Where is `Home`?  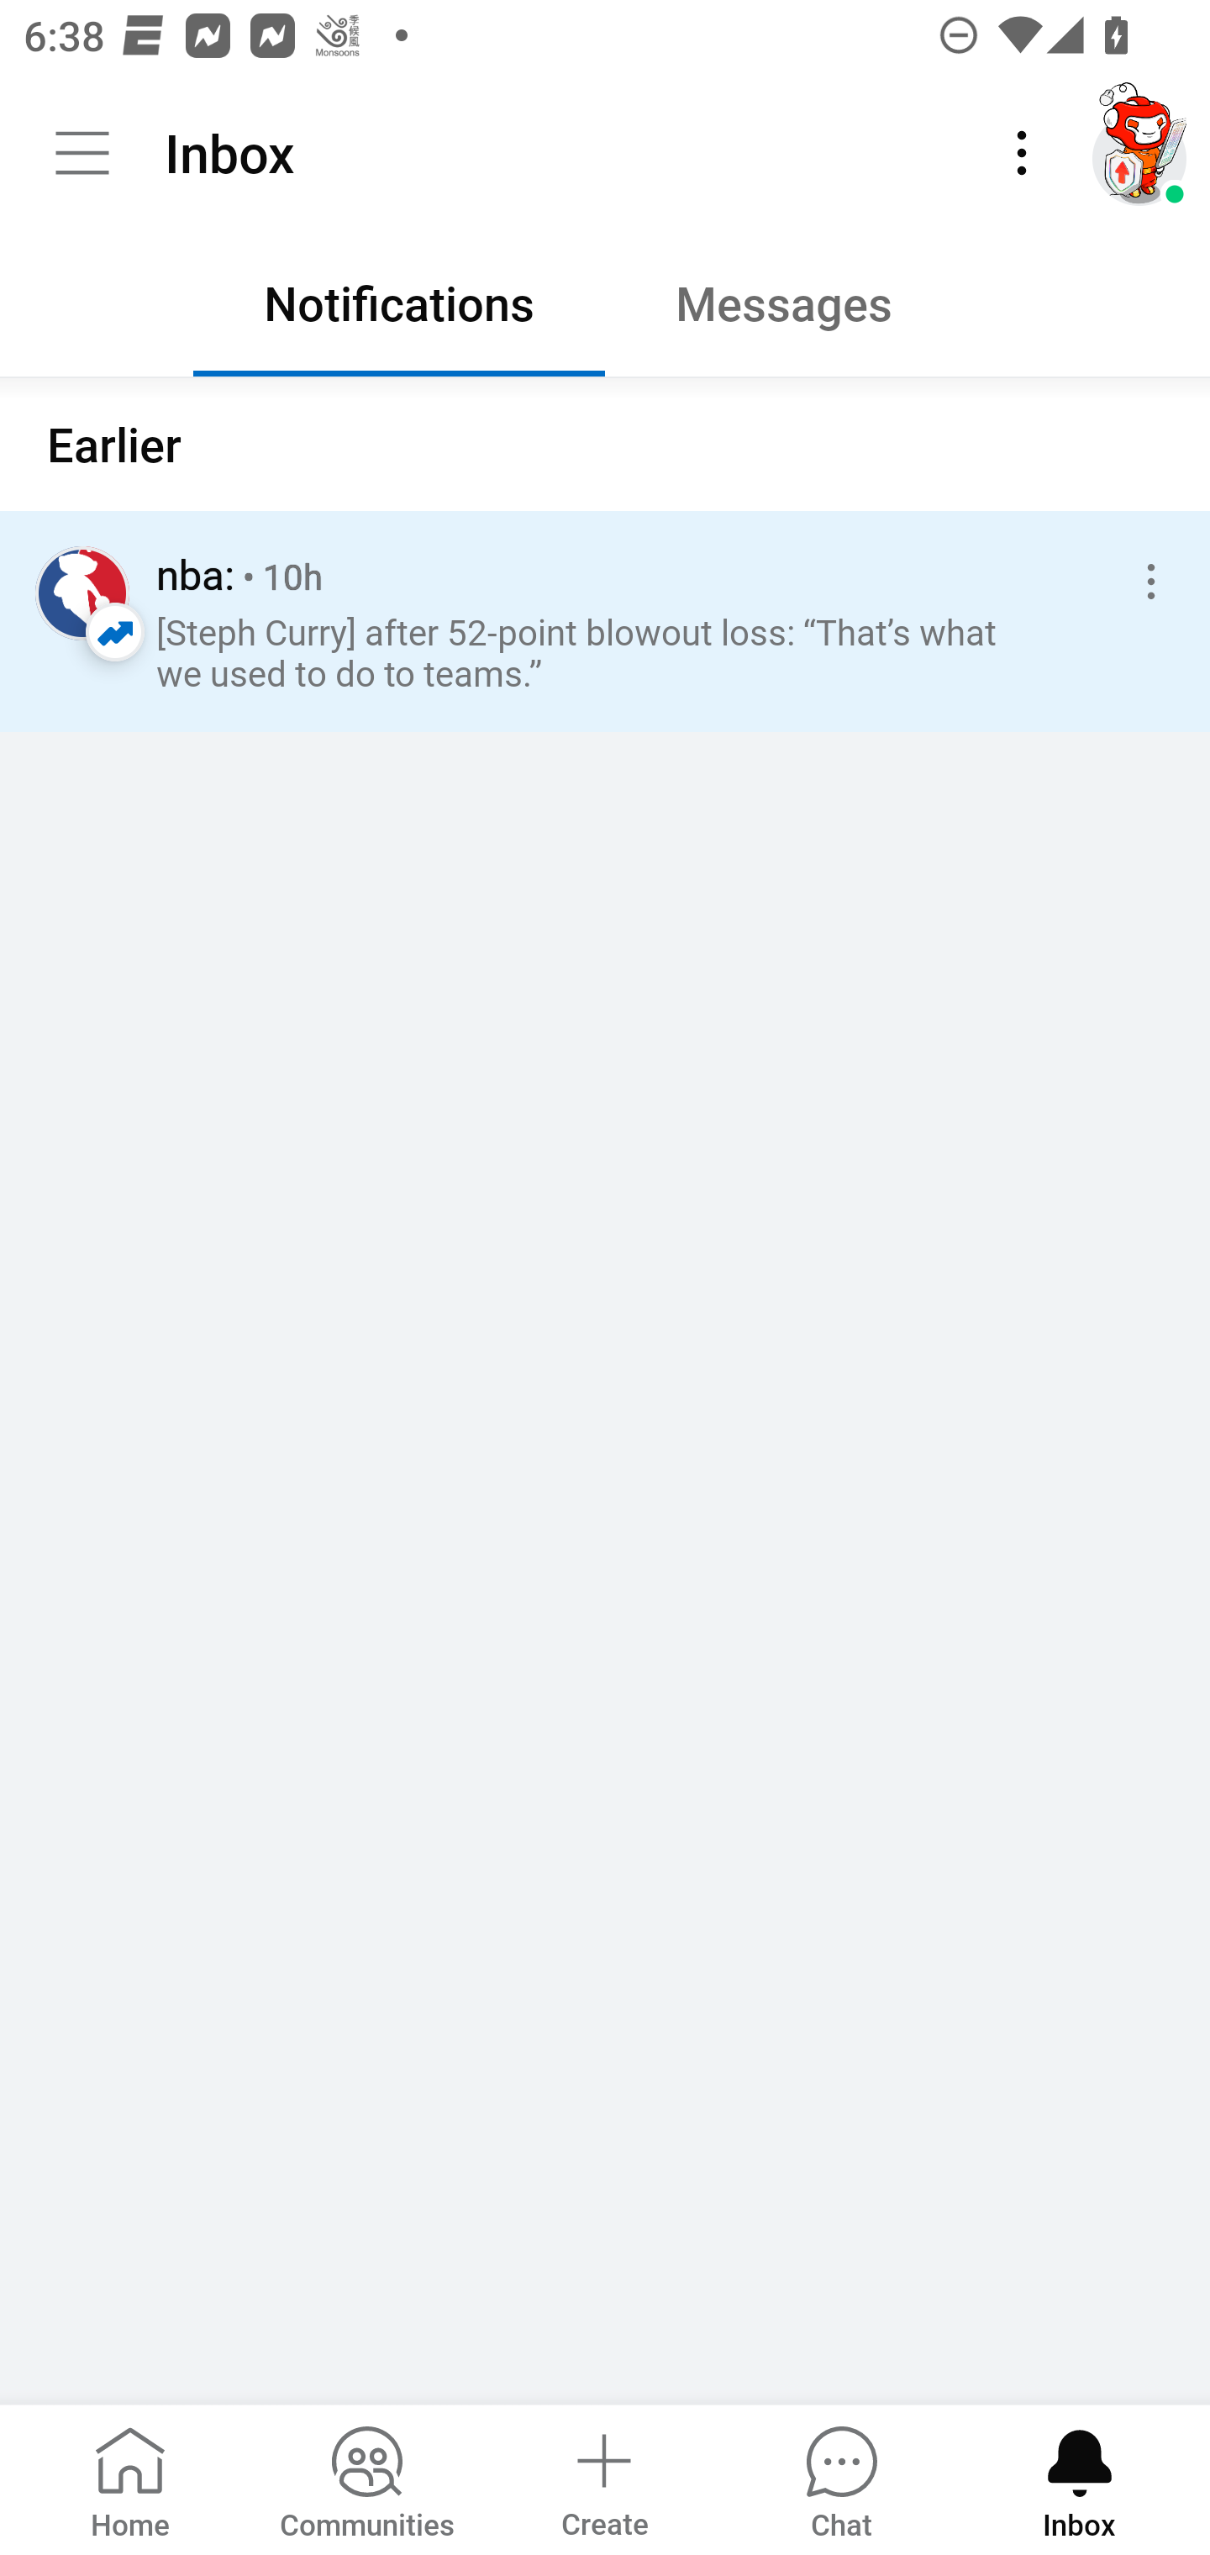
Home is located at coordinates (130, 2478).